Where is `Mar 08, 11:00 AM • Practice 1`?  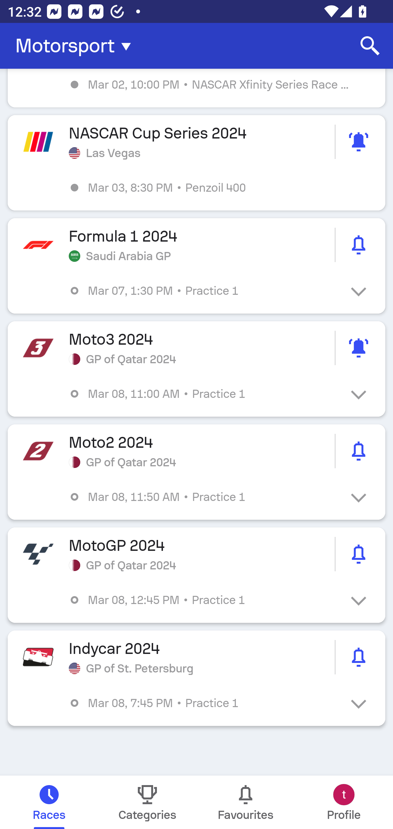 Mar 08, 11:00 AM • Practice 1 is located at coordinates (204, 394).